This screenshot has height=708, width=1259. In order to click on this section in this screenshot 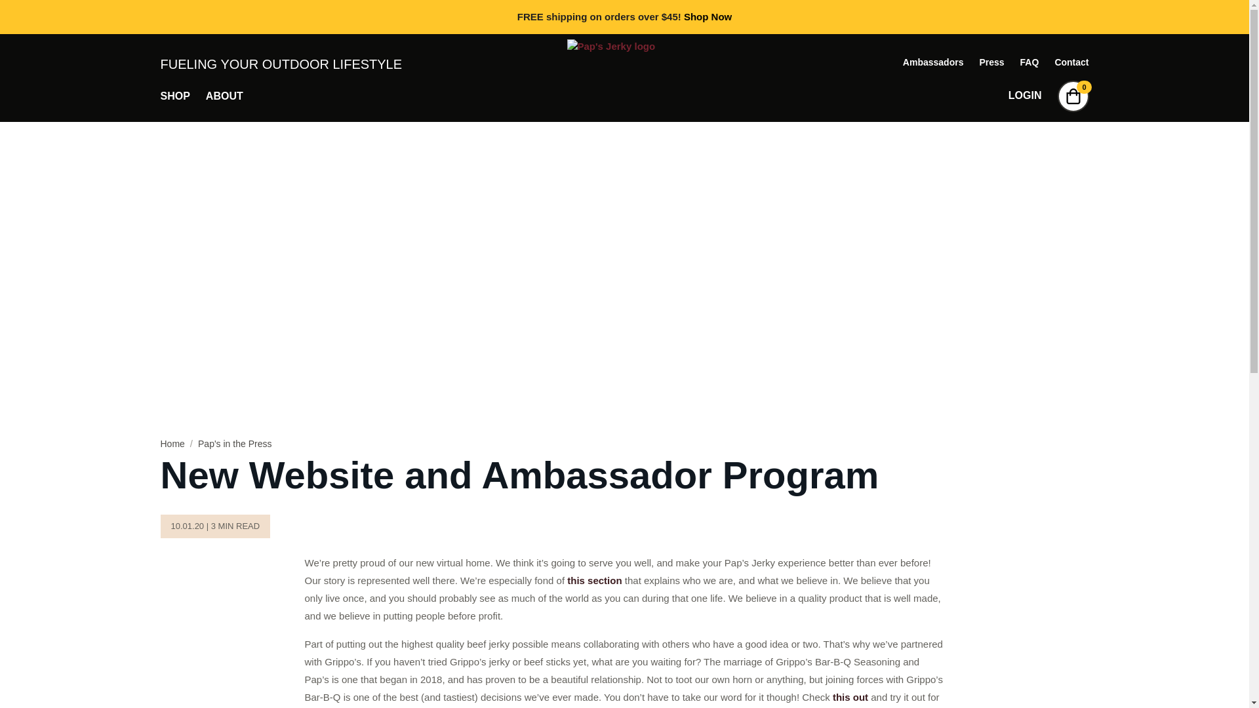, I will do `click(594, 580)`.